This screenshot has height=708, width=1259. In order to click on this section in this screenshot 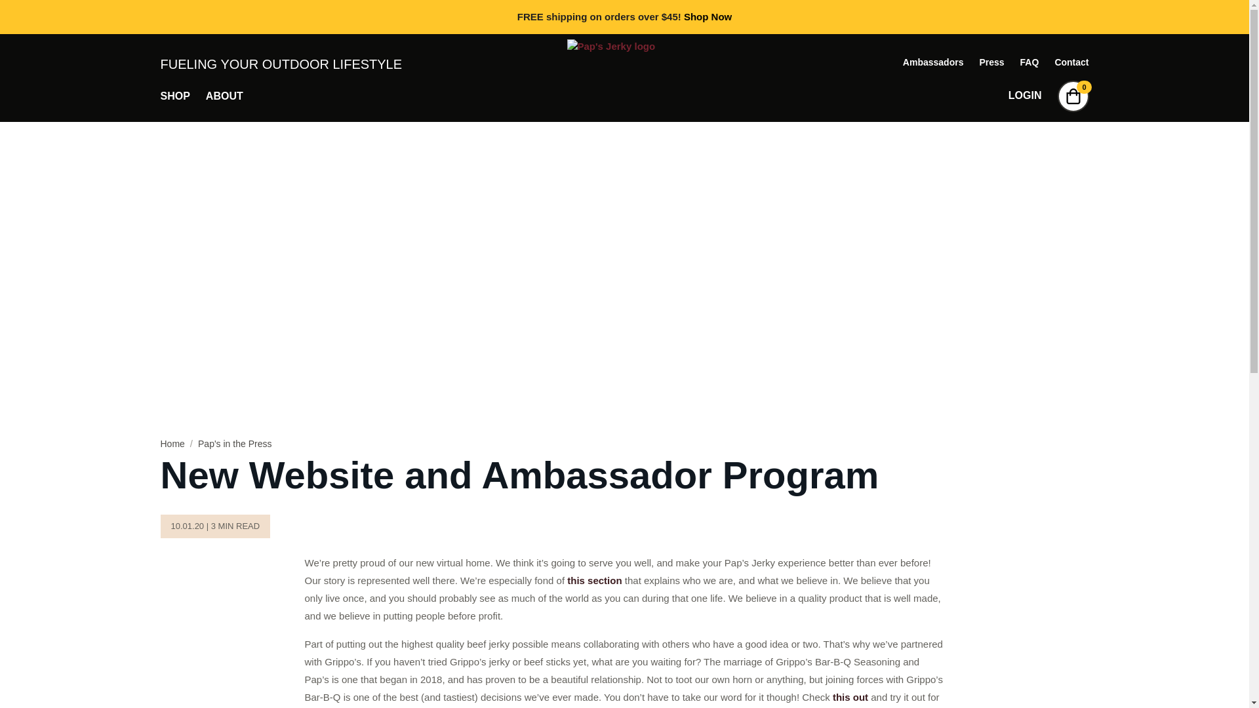, I will do `click(594, 580)`.